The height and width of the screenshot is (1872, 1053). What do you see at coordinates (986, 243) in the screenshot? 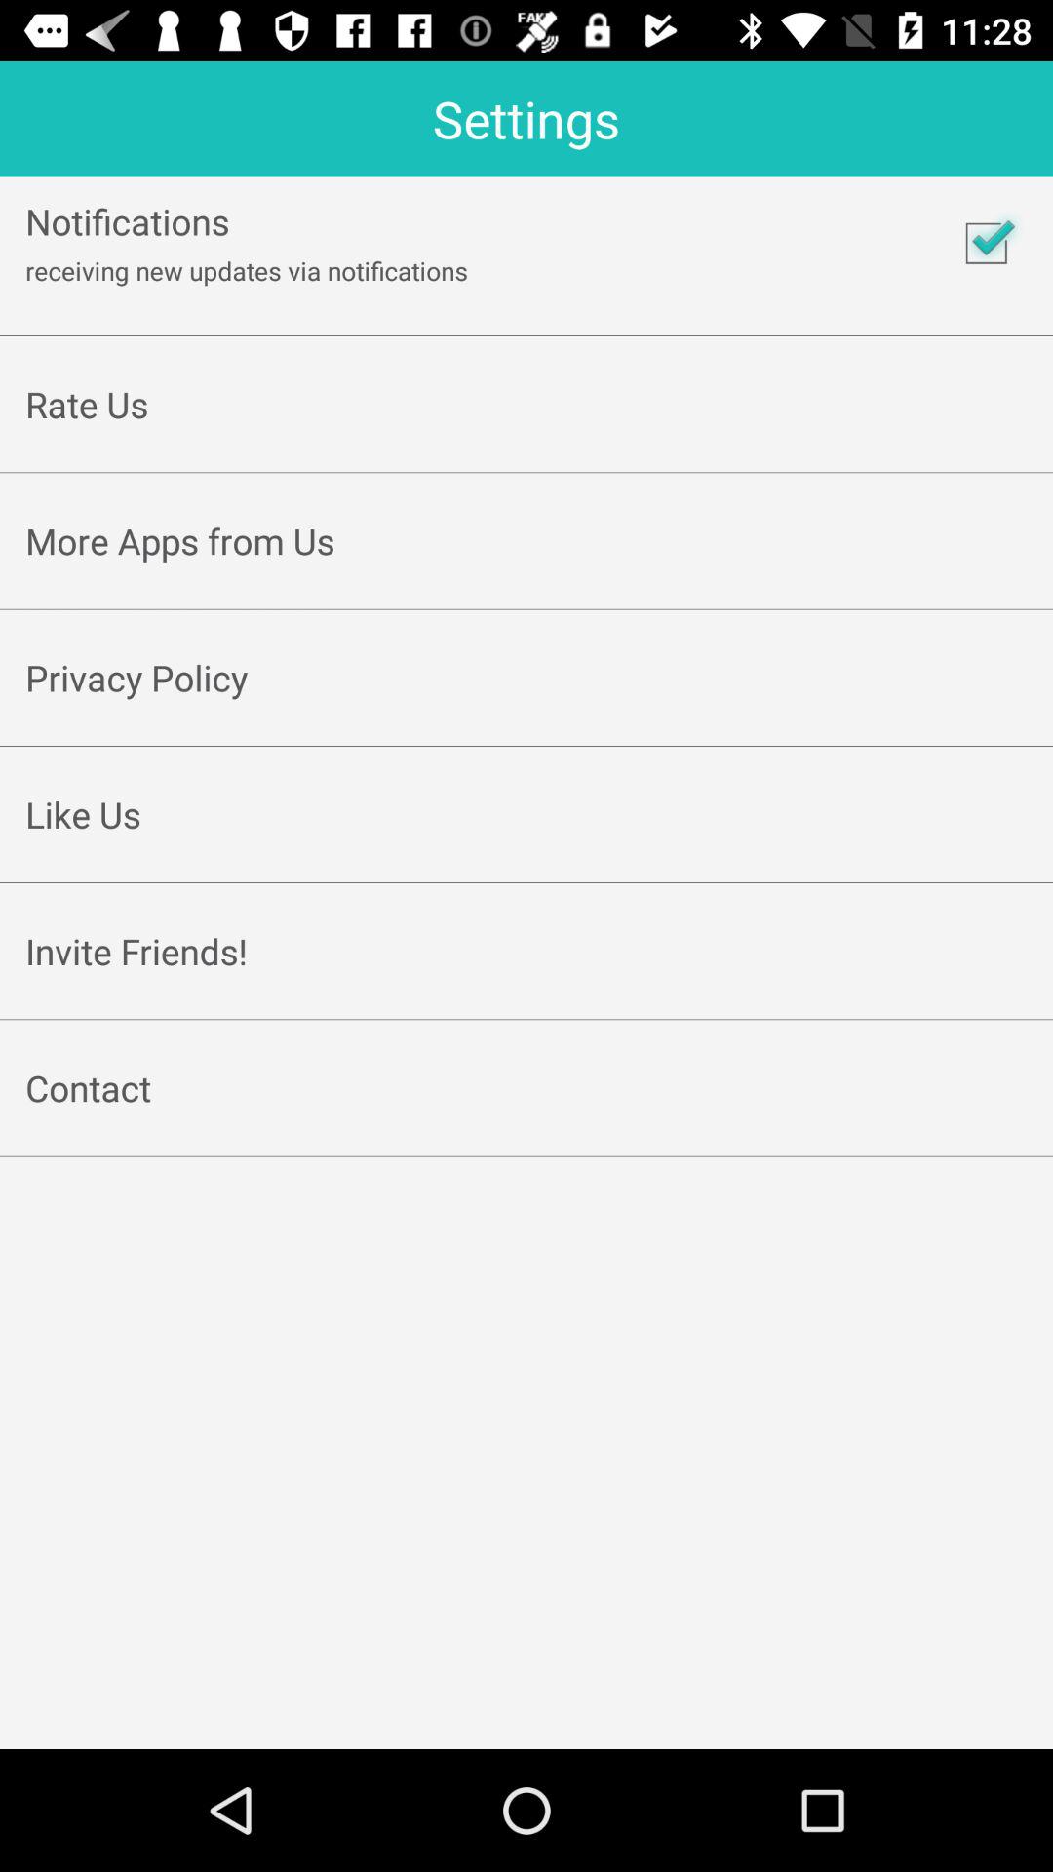
I see `choose checkbox at the top right corner` at bounding box center [986, 243].